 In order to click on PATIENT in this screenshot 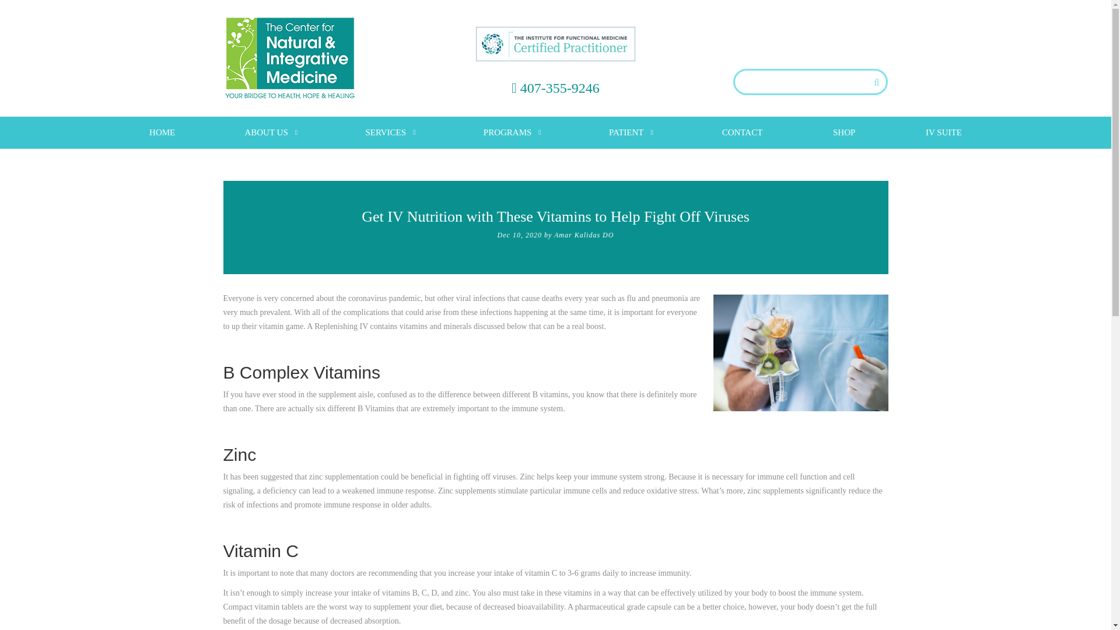, I will do `click(630, 132)`.